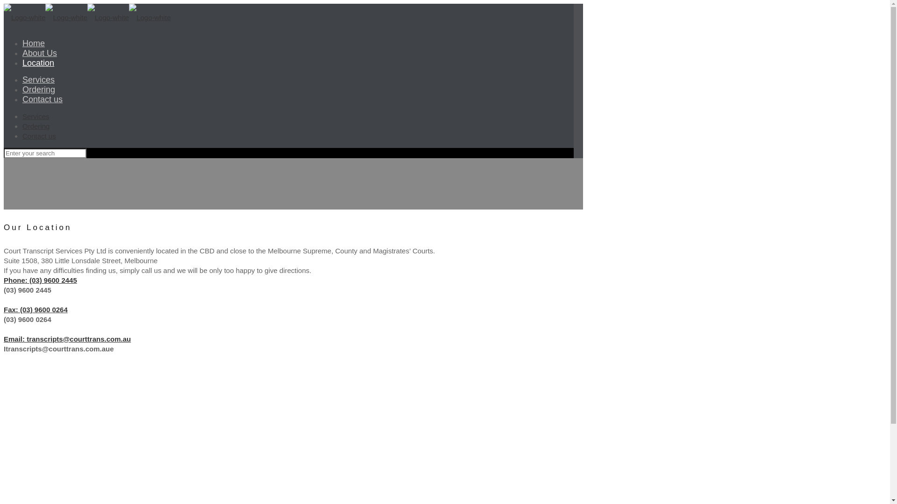 The width and height of the screenshot is (897, 504). What do you see at coordinates (40, 280) in the screenshot?
I see `Phone: (03) 9600 2445` at bounding box center [40, 280].